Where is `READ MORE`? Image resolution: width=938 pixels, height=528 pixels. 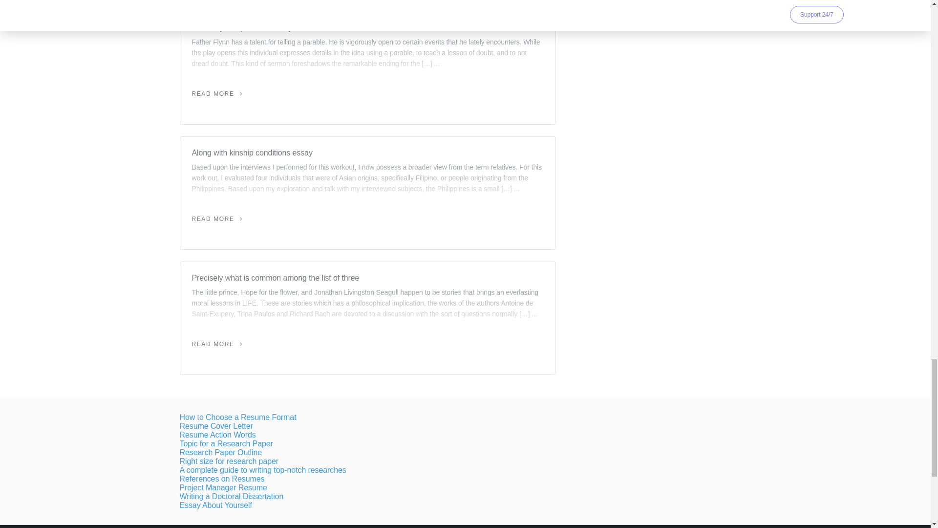 READ MORE is located at coordinates (217, 219).